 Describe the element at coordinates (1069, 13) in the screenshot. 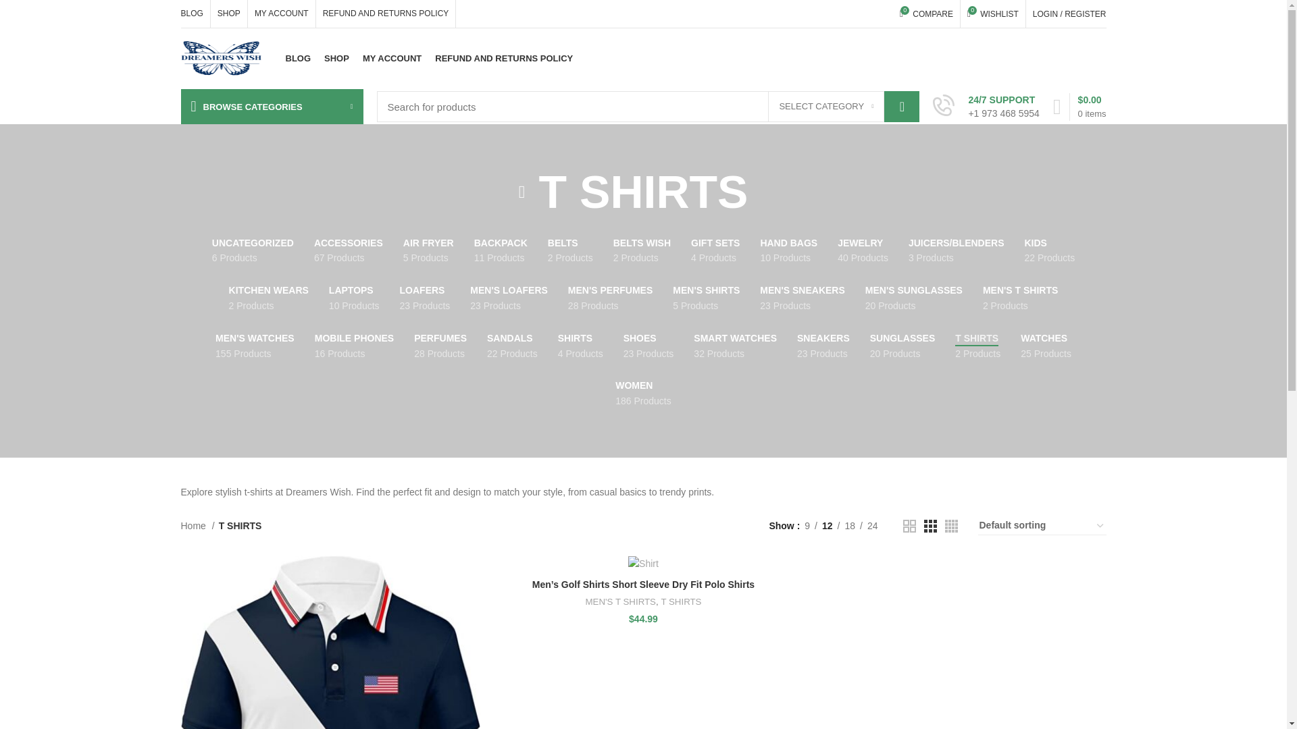

I see `My account` at that location.